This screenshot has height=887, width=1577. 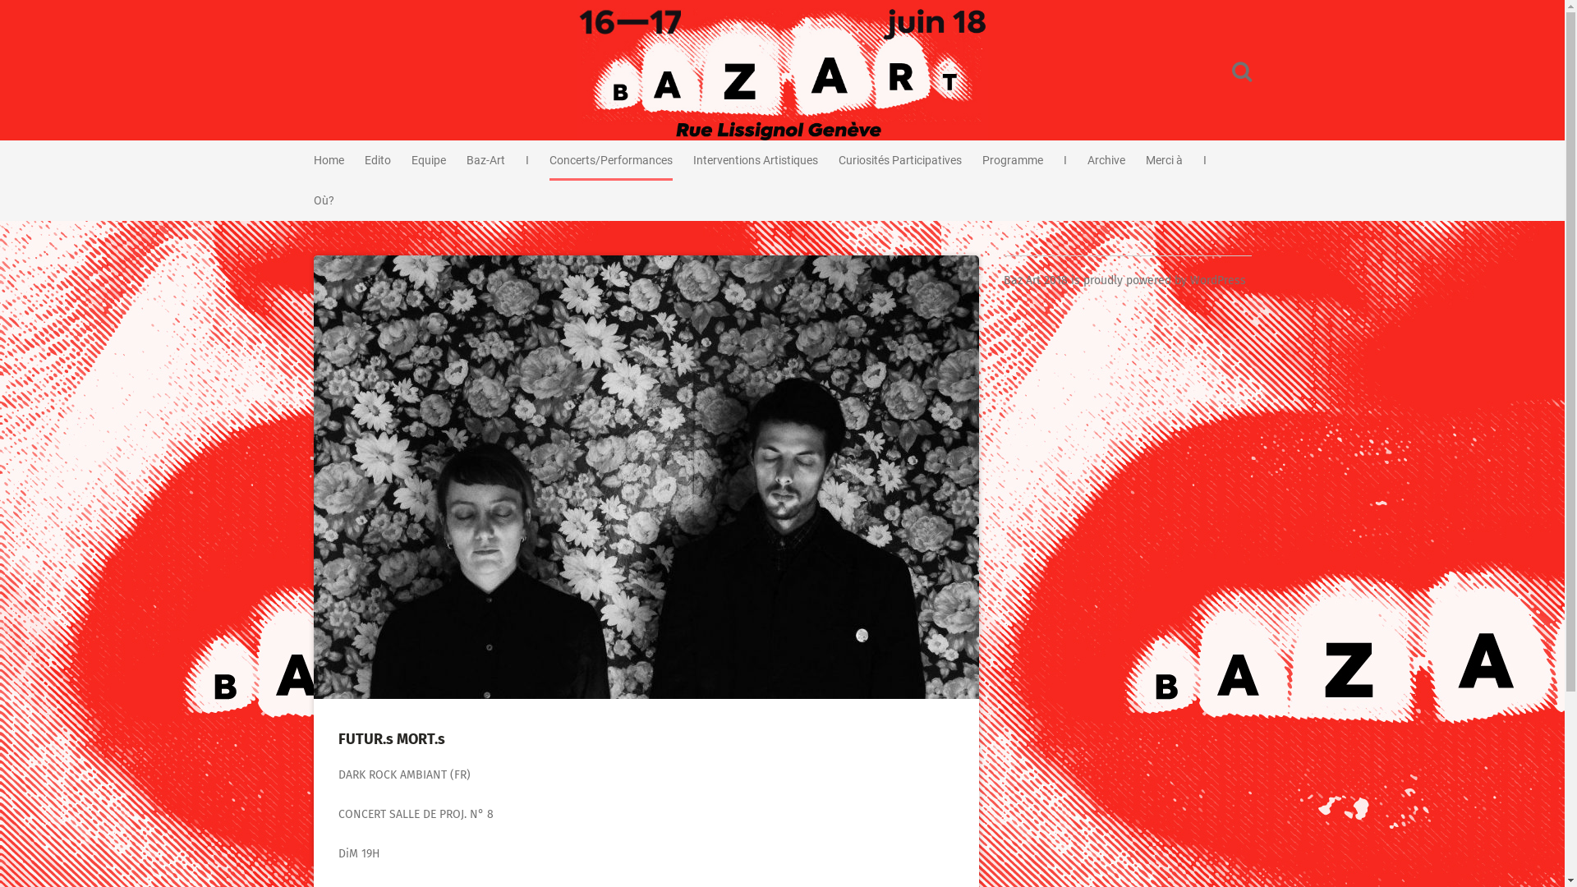 What do you see at coordinates (486, 161) in the screenshot?
I see `Baz-Art` at bounding box center [486, 161].